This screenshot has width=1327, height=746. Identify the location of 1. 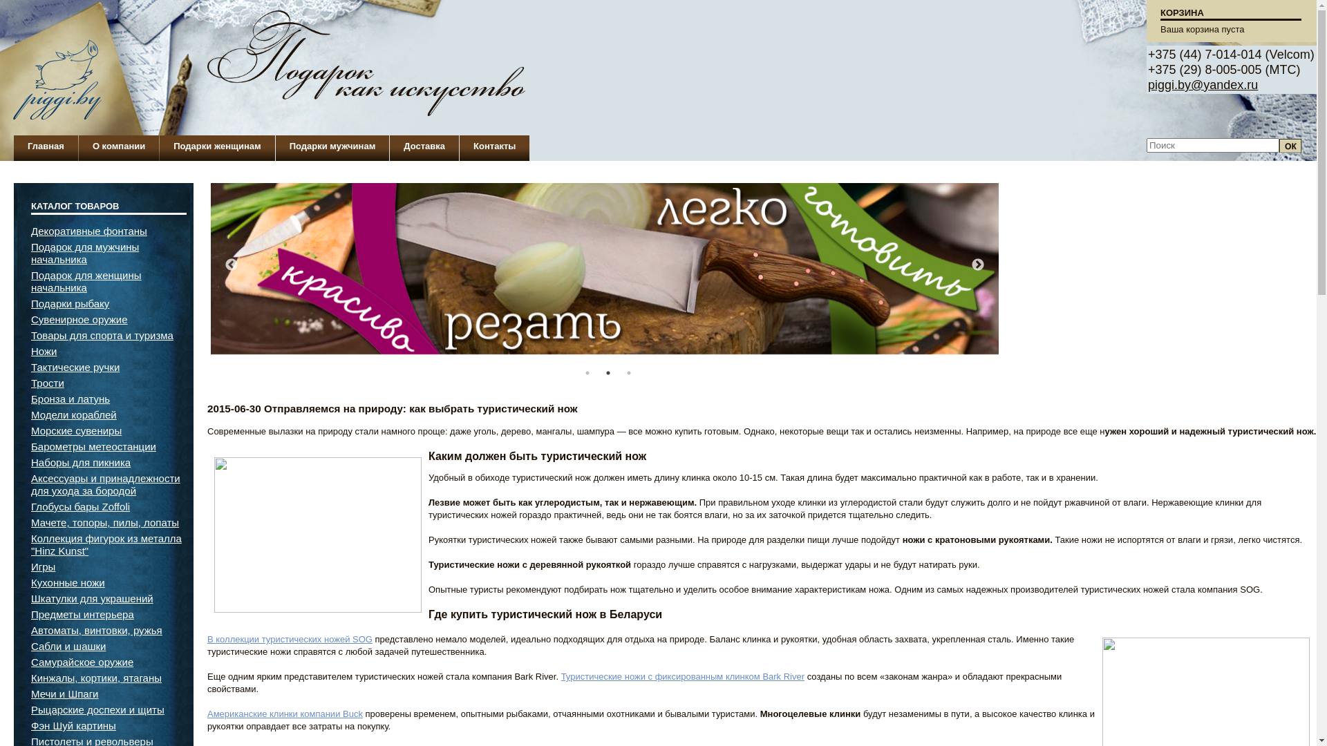
(587, 373).